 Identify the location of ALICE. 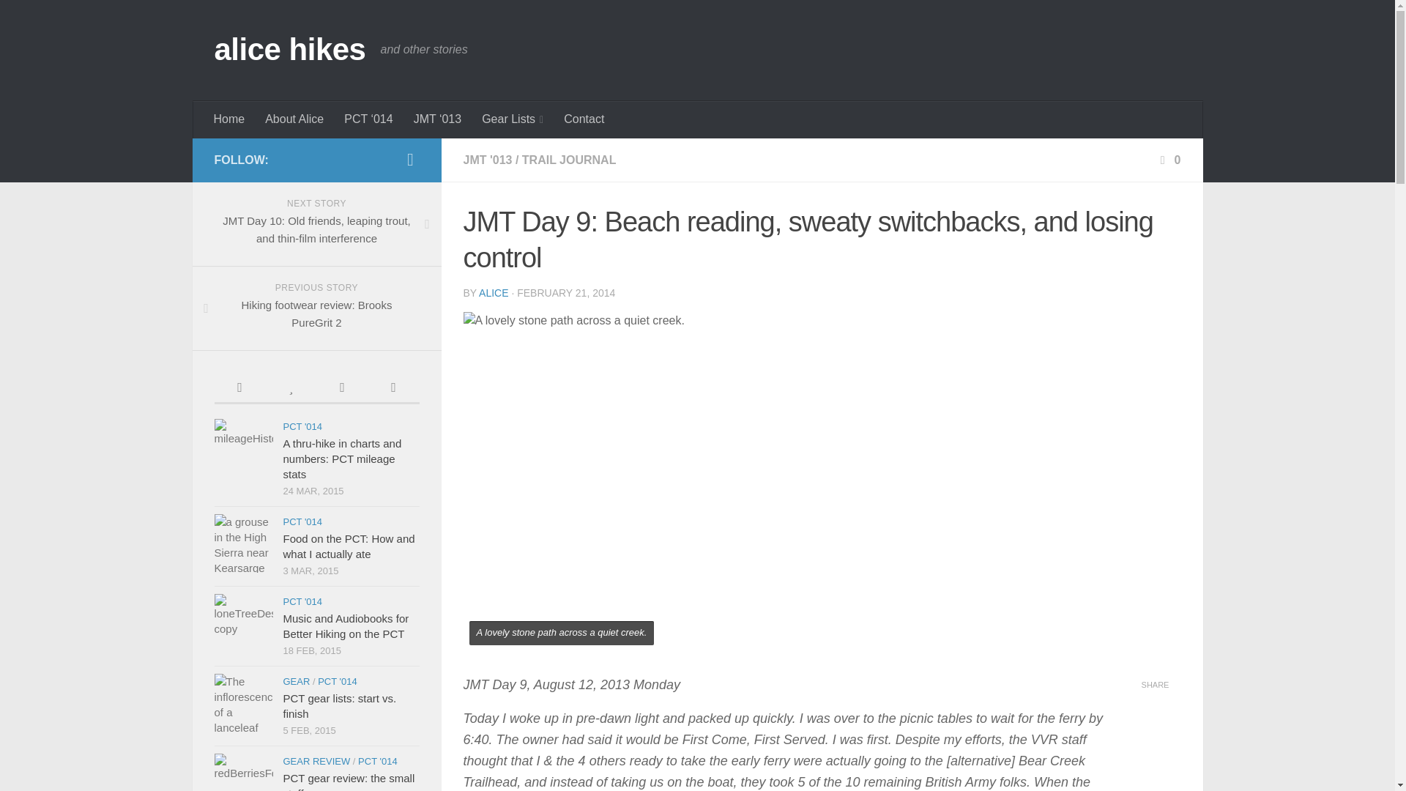
(494, 293).